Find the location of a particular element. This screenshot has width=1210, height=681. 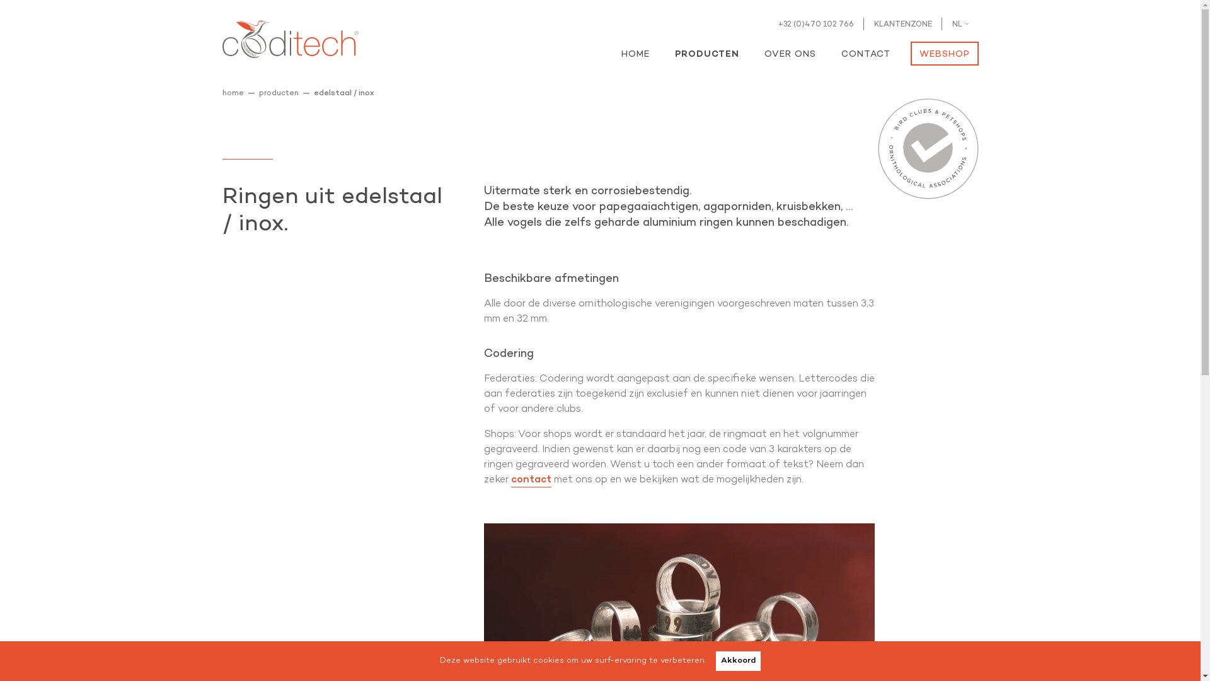

producten is located at coordinates (282, 93).